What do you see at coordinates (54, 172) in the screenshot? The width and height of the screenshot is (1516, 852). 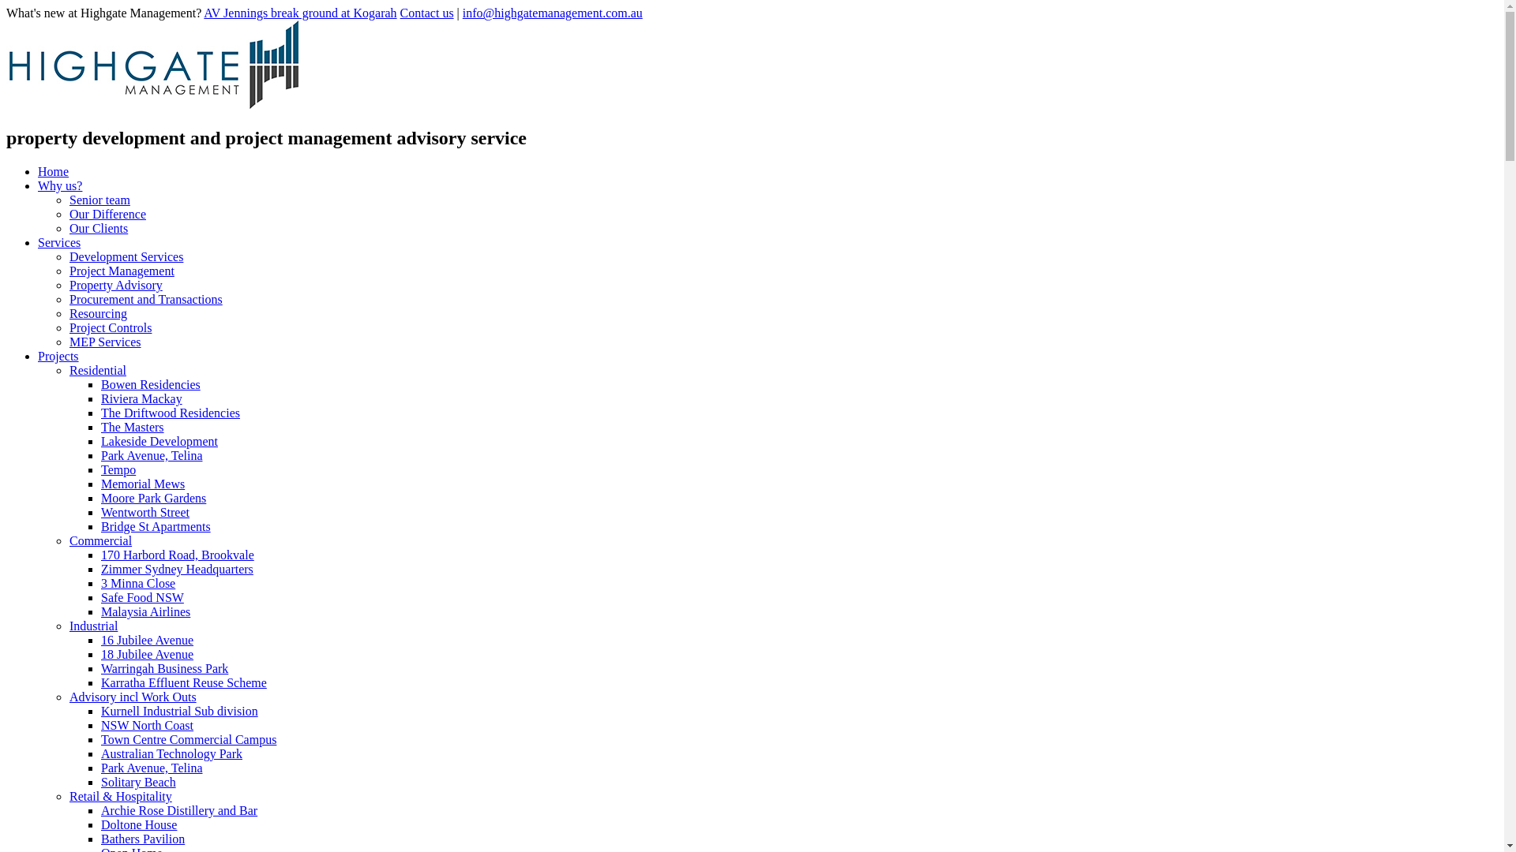 I see `Home` at bounding box center [54, 172].